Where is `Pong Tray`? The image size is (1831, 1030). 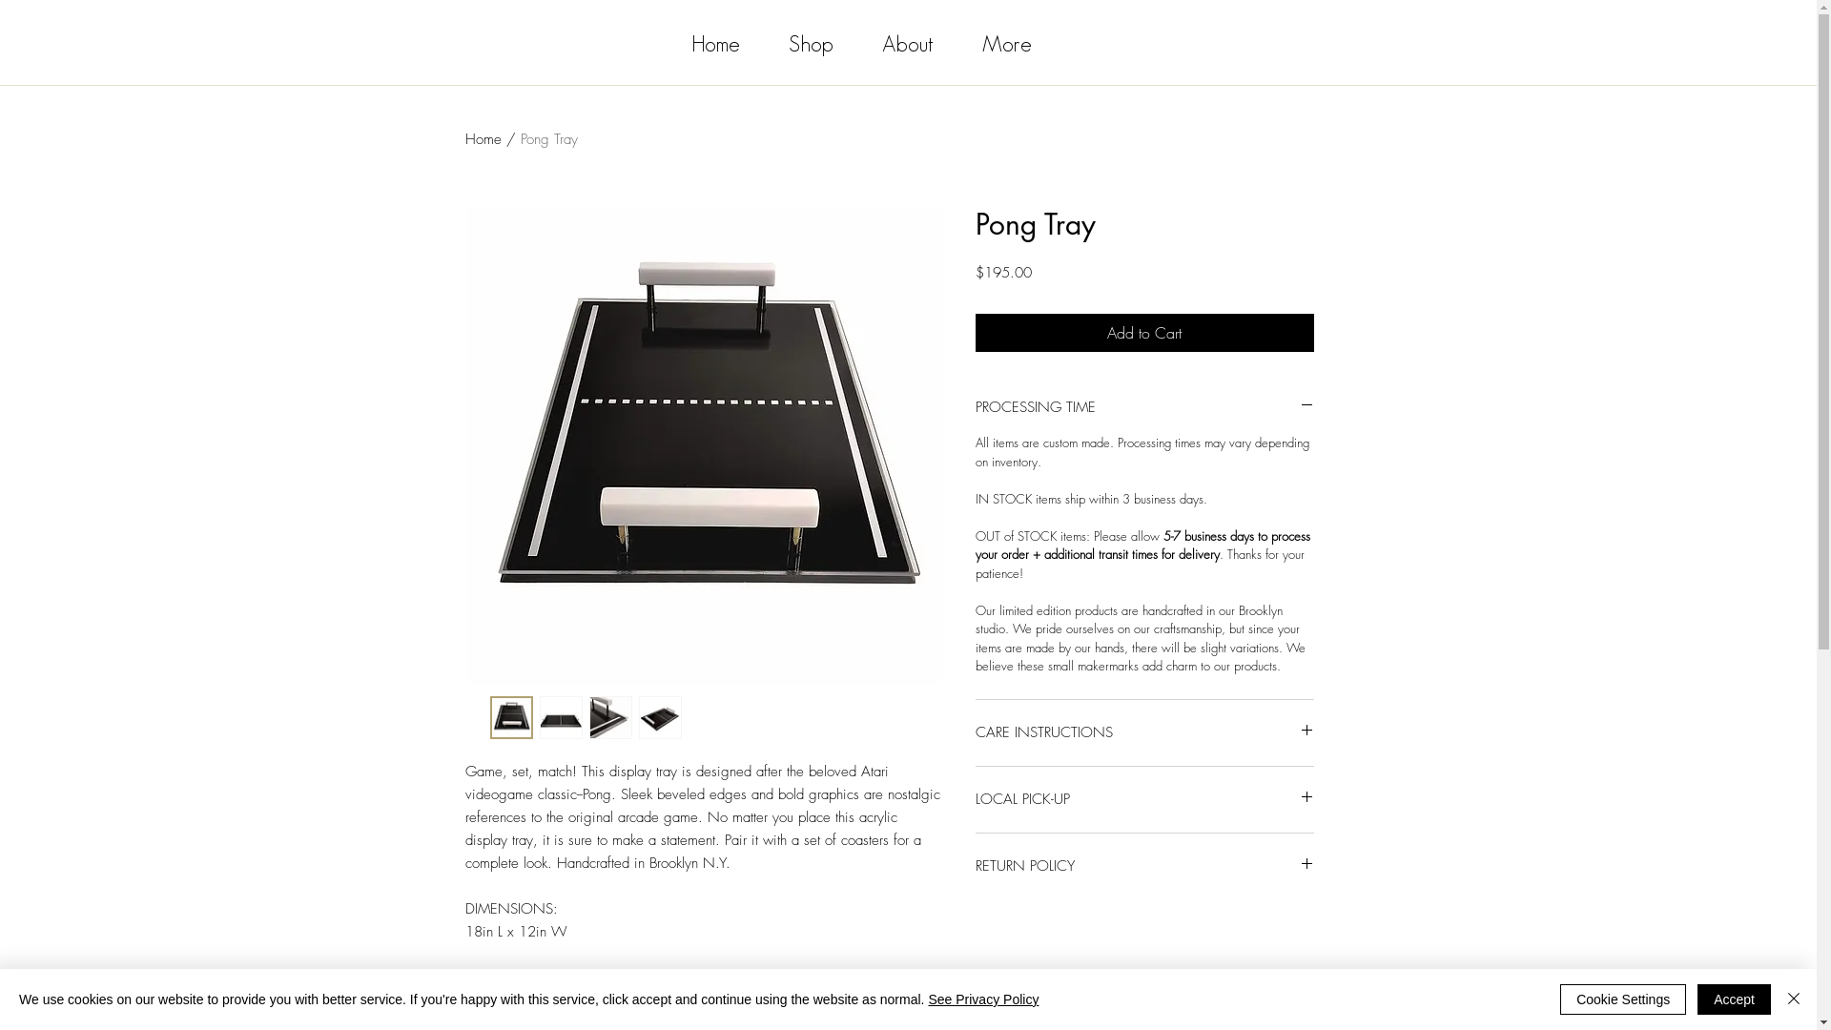 Pong Tray is located at coordinates (549, 139).